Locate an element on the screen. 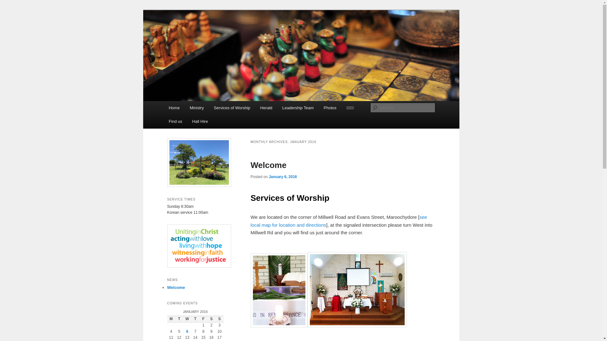  Search is located at coordinates (10, 4).